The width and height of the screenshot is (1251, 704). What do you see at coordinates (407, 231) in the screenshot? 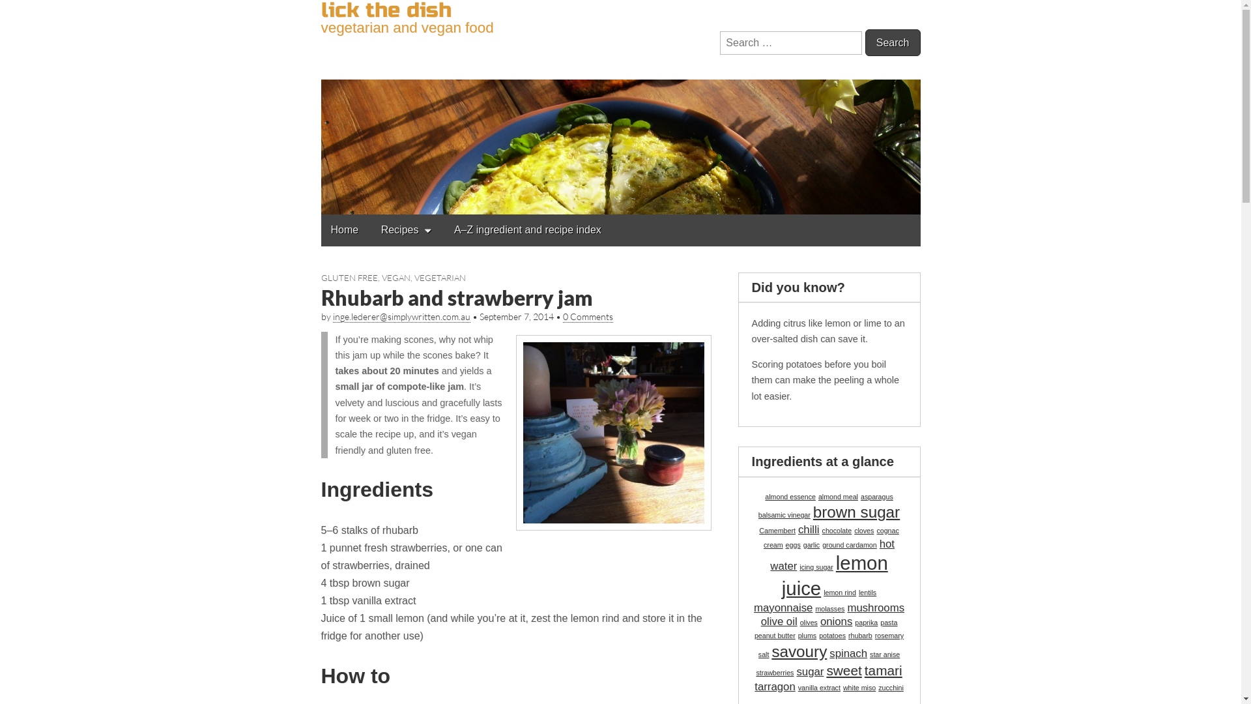
I see `Recipes` at bounding box center [407, 231].